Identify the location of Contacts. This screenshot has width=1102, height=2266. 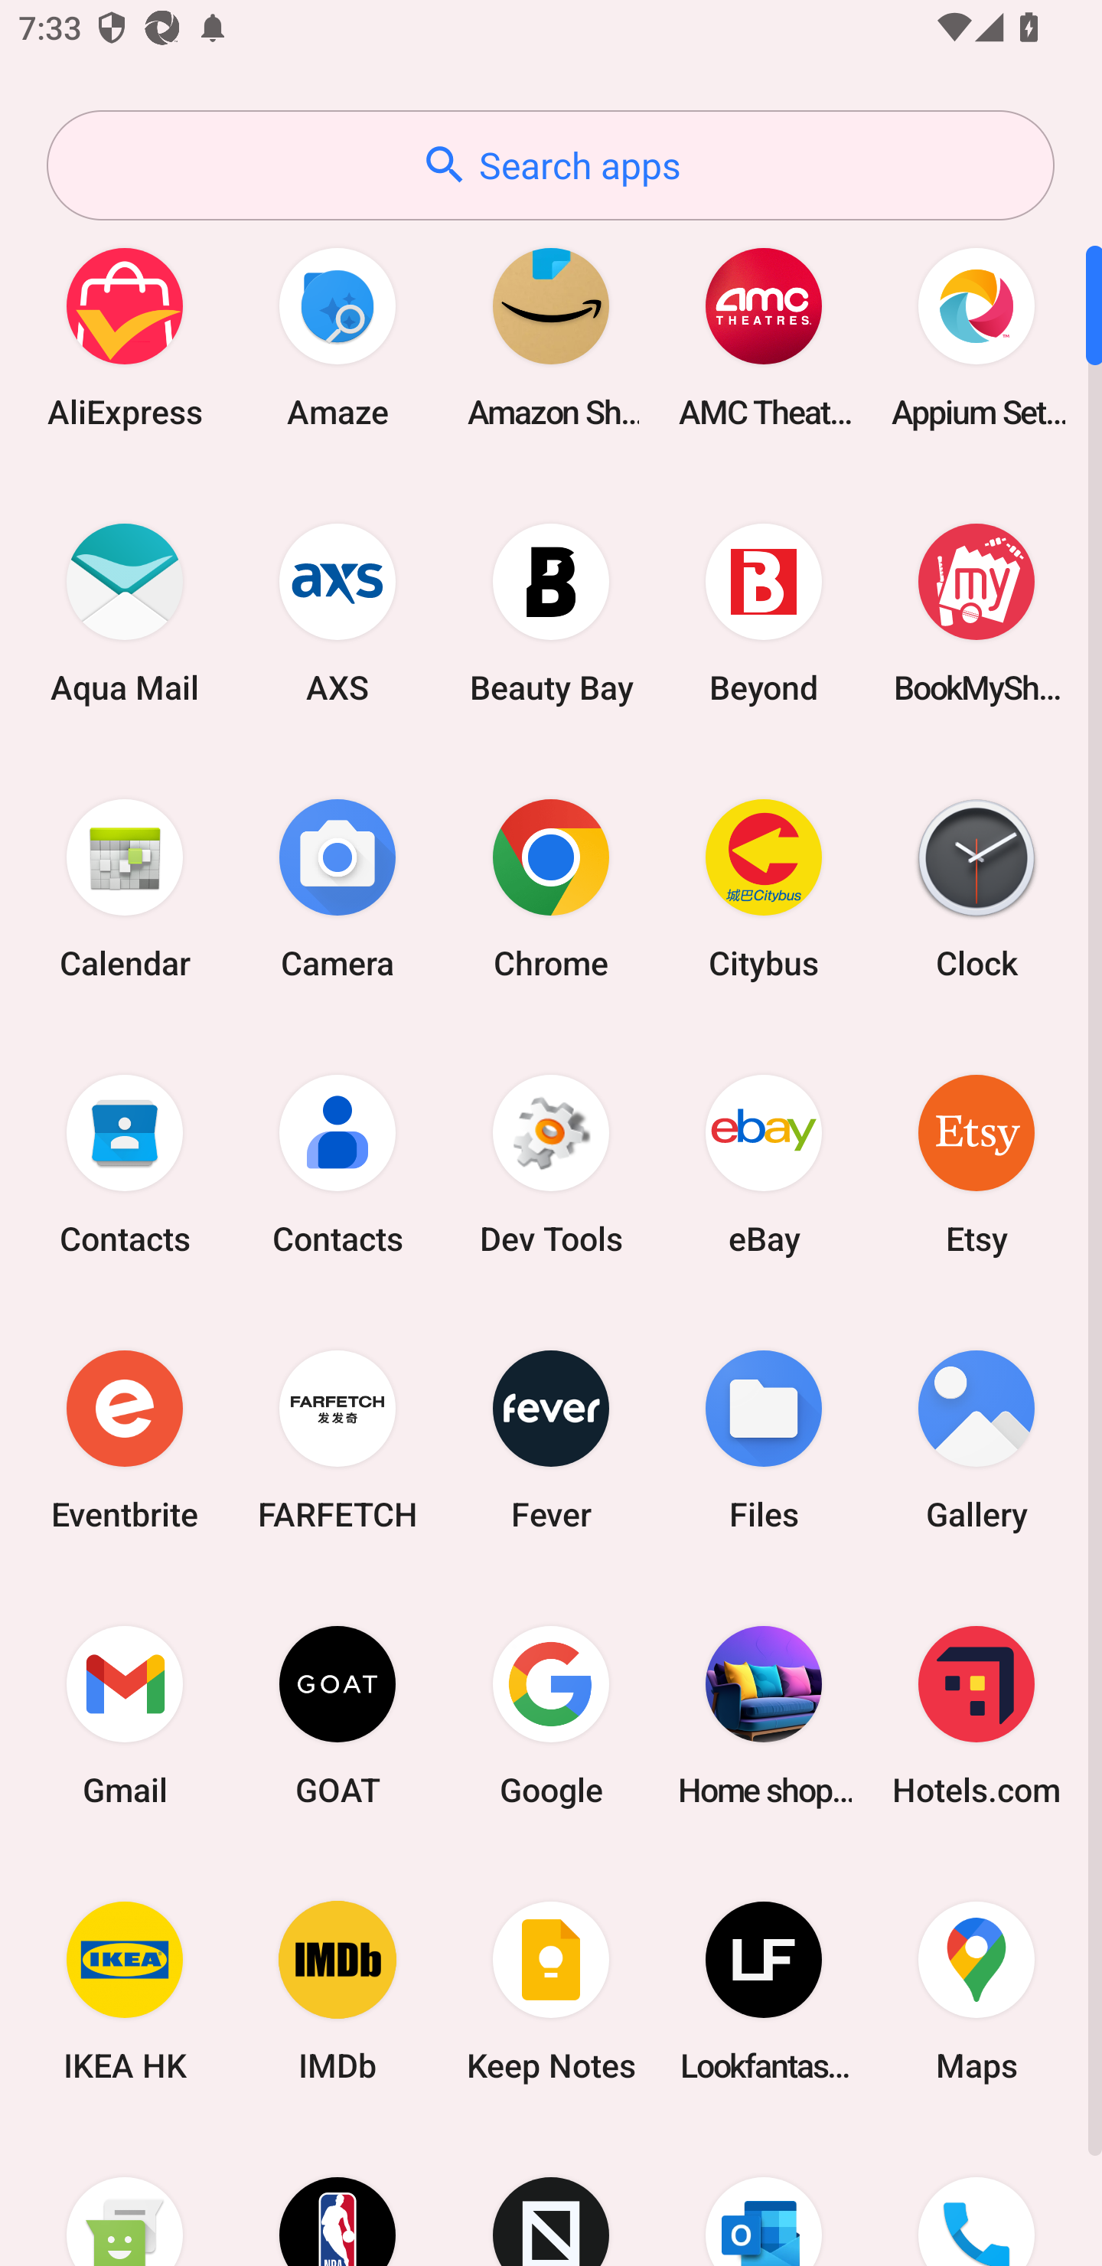
(125, 1164).